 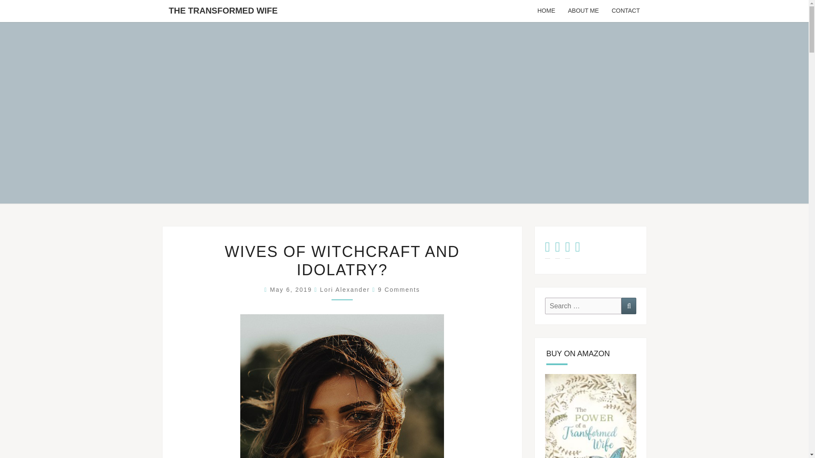 What do you see at coordinates (399, 290) in the screenshot?
I see `9 Comments` at bounding box center [399, 290].